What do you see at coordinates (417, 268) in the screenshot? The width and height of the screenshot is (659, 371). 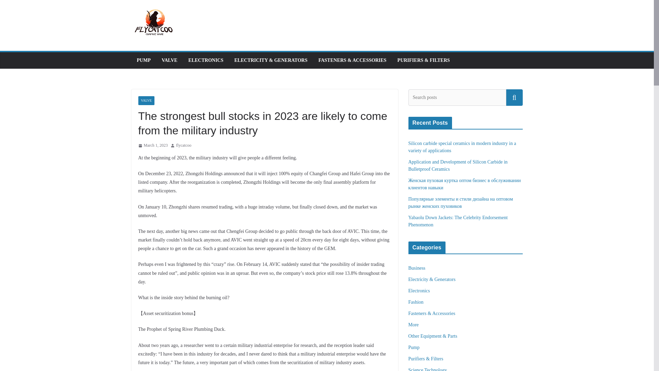 I see `Business` at bounding box center [417, 268].